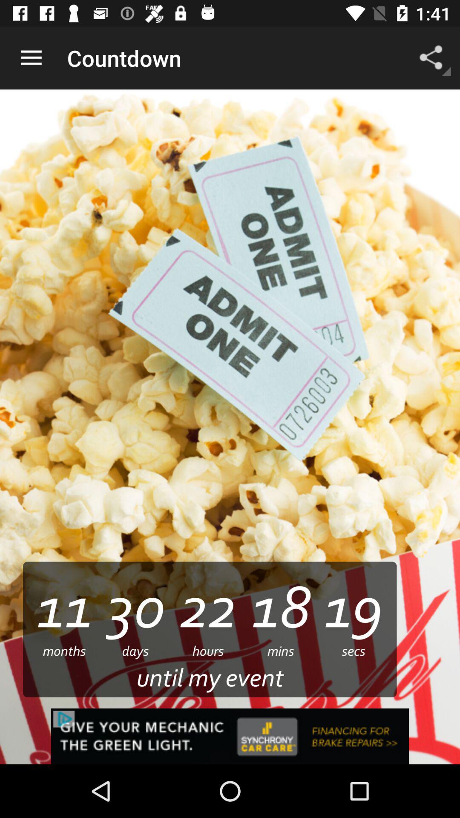 The width and height of the screenshot is (460, 818). I want to click on turn on the app to the left of the countdown item, so click(31, 58).